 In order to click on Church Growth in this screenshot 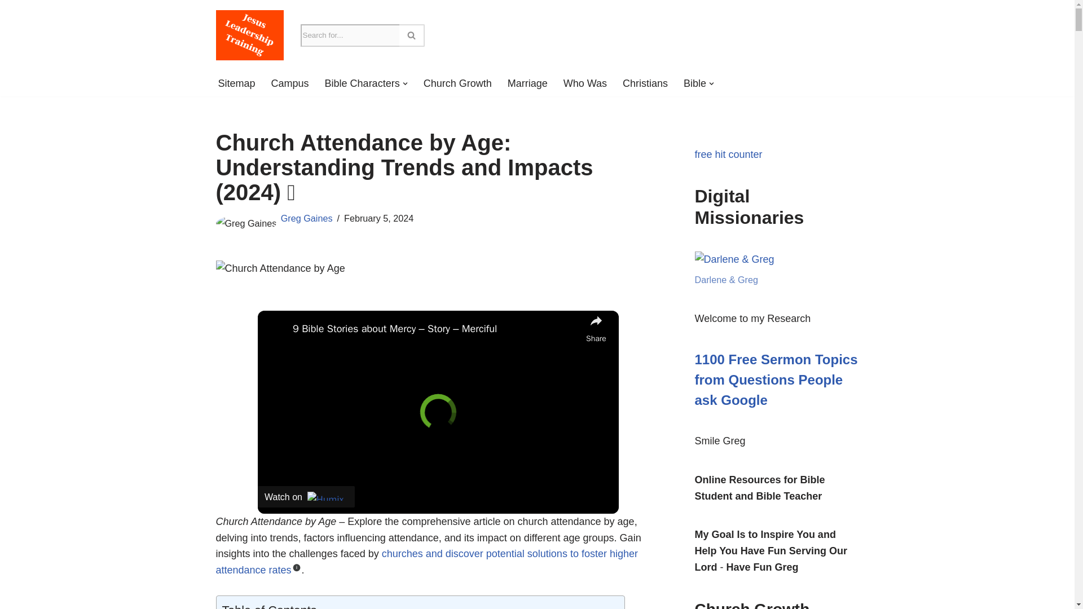, I will do `click(457, 83)`.